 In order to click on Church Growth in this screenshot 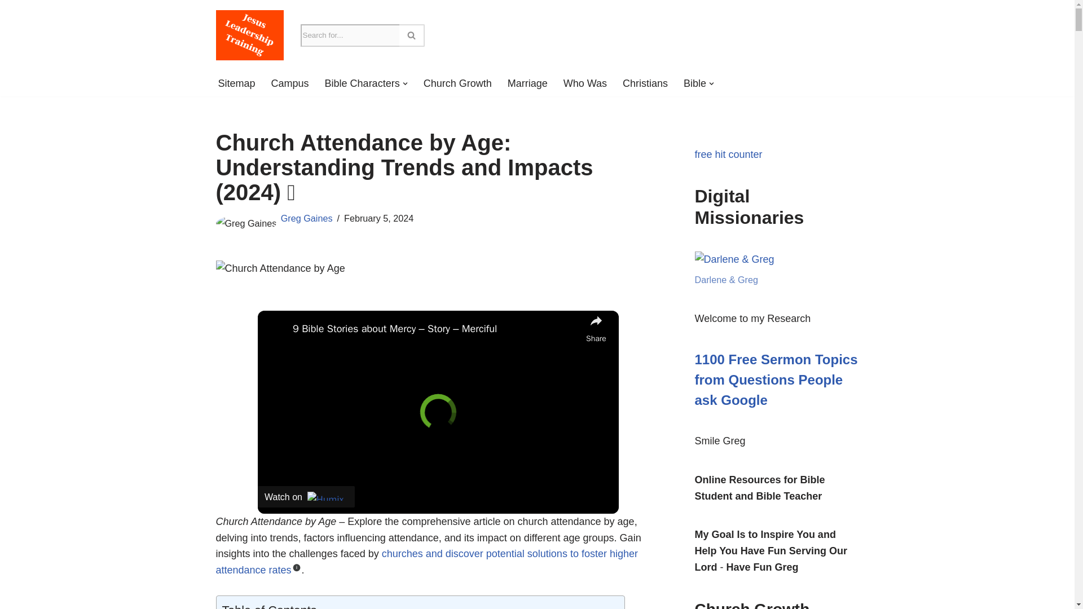, I will do `click(457, 83)`.